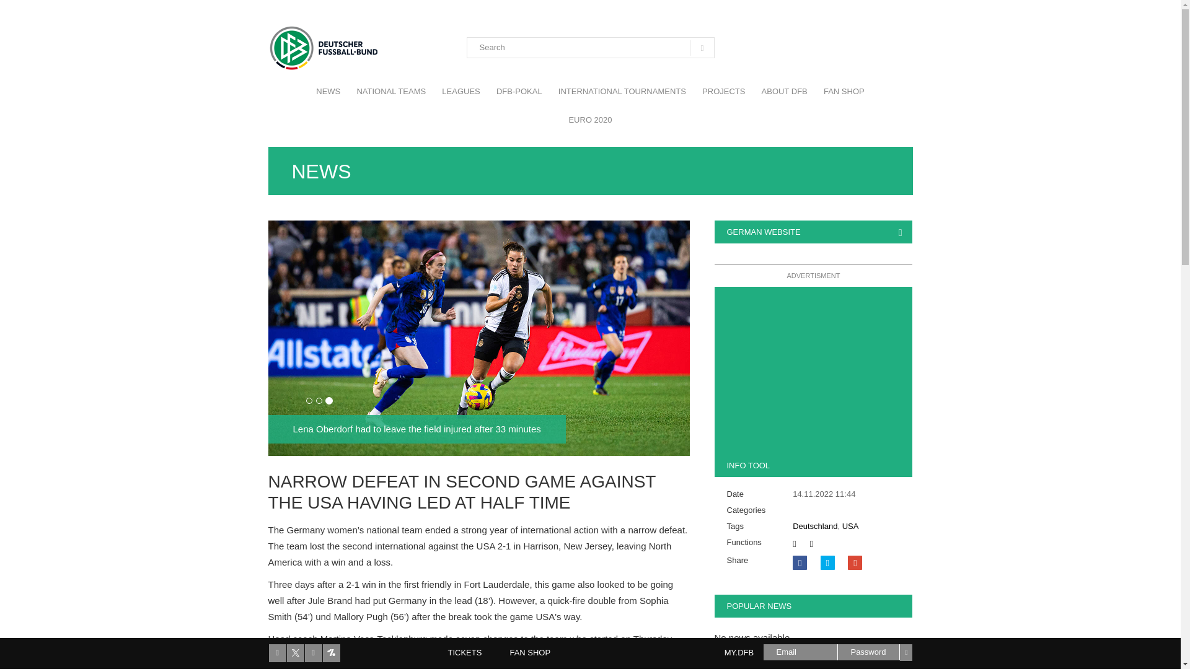  Describe the element at coordinates (590, 120) in the screenshot. I see `EURO 2020` at that location.